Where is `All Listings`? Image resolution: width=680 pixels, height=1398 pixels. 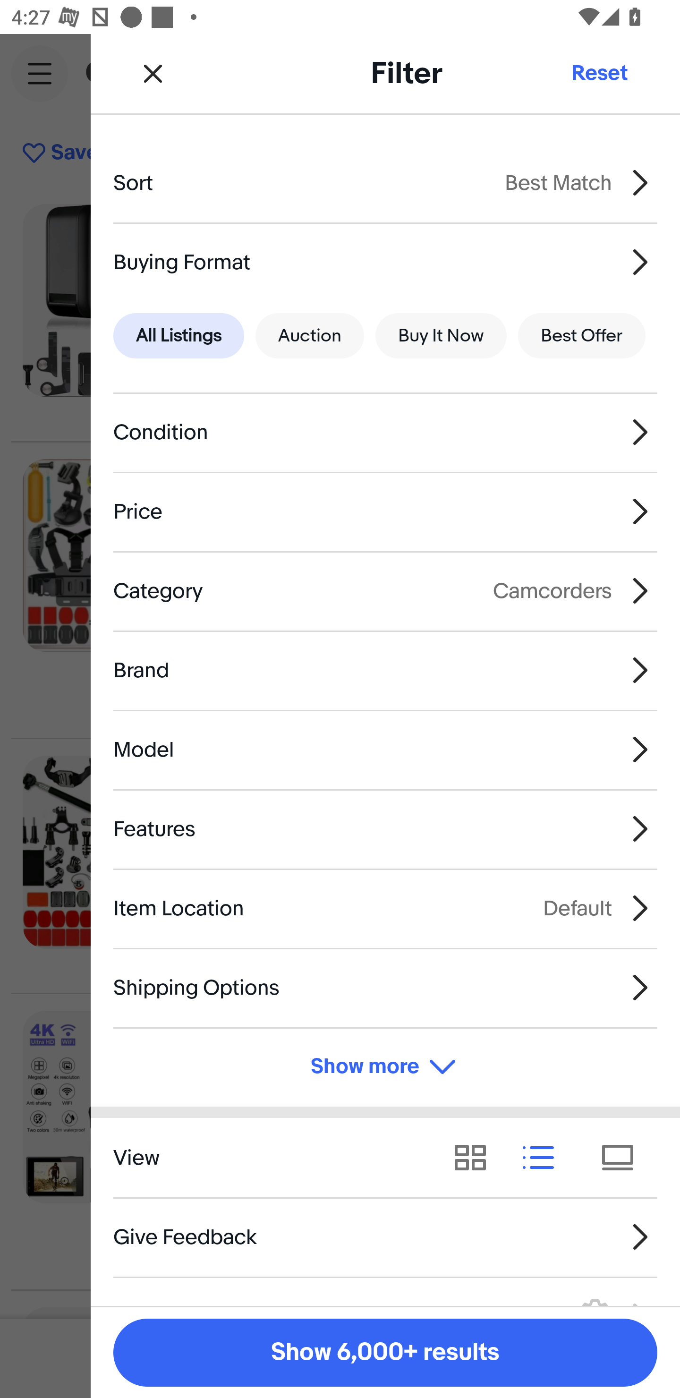 All Listings is located at coordinates (178, 336).